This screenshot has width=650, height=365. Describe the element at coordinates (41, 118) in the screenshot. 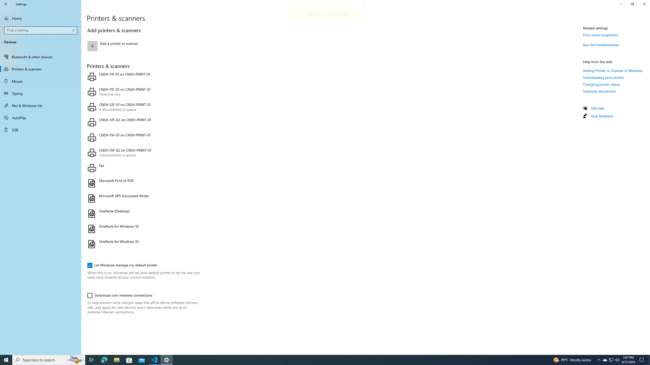

I see `AutoPlay` at that location.